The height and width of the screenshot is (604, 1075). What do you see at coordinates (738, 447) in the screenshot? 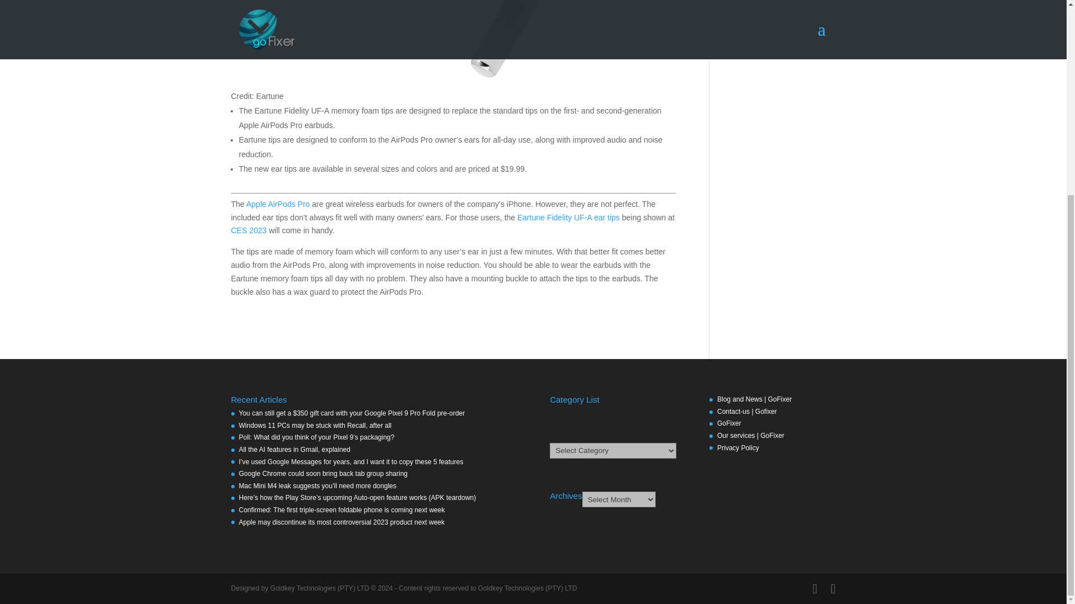
I see `Privacy Policy` at bounding box center [738, 447].